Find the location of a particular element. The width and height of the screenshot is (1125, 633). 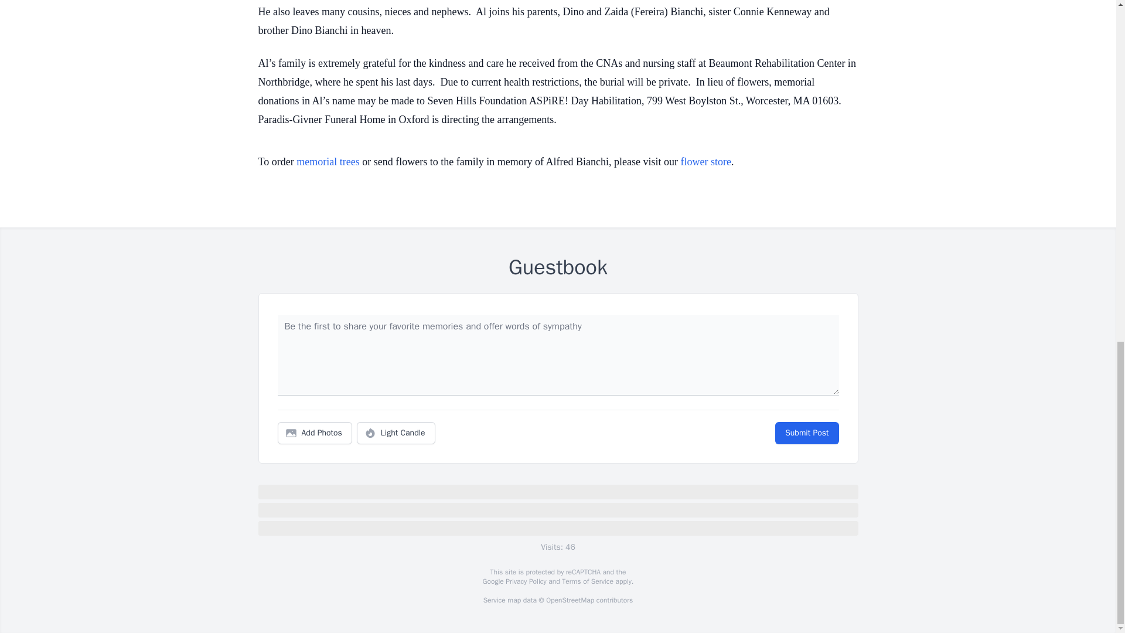

Submit Post is located at coordinates (806, 433).